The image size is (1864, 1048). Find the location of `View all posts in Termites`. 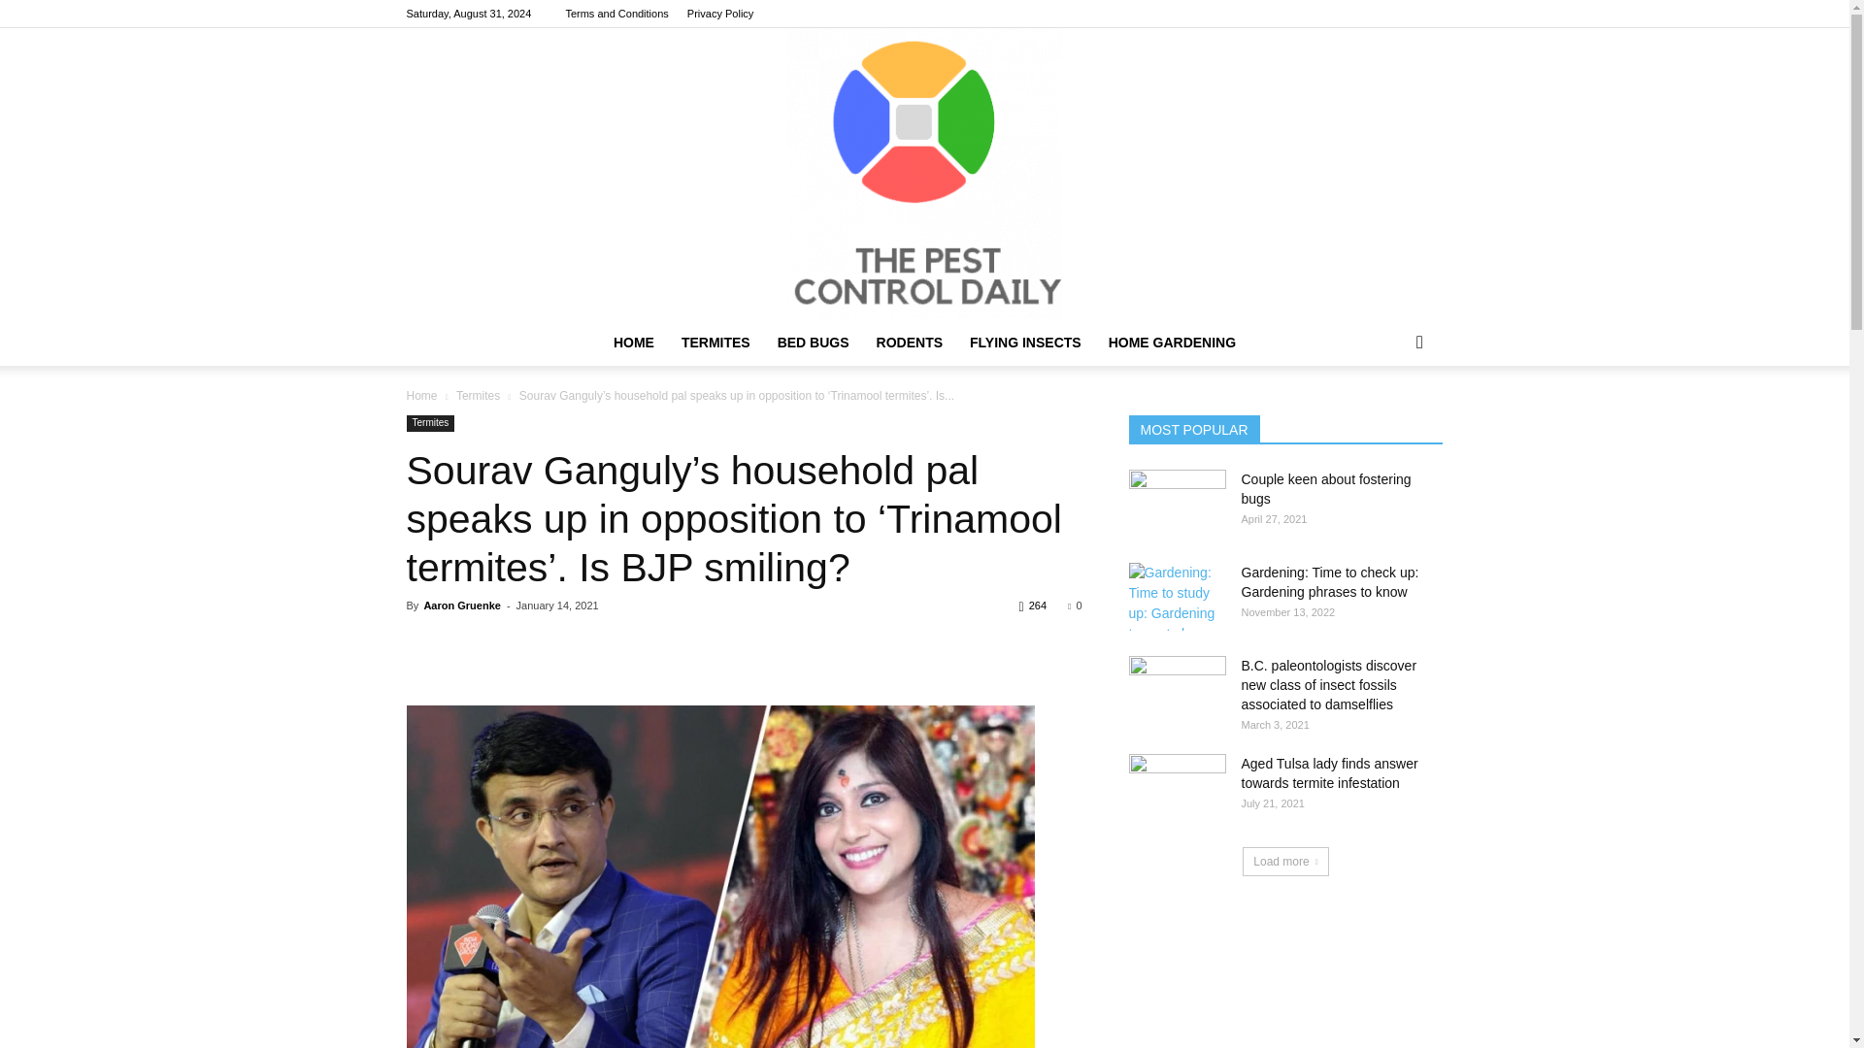

View all posts in Termites is located at coordinates (478, 395).